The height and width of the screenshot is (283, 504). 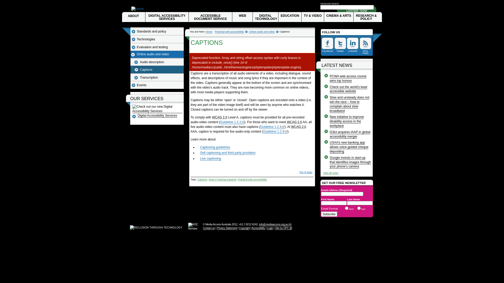 What do you see at coordinates (348, 79) in the screenshot?
I see `PCWA web access course wins top honour` at bounding box center [348, 79].